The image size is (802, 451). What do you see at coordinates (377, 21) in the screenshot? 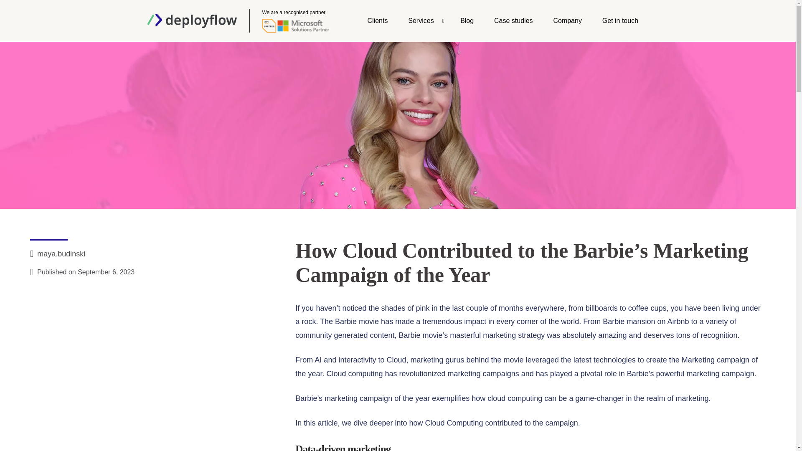
I see `Clients` at bounding box center [377, 21].